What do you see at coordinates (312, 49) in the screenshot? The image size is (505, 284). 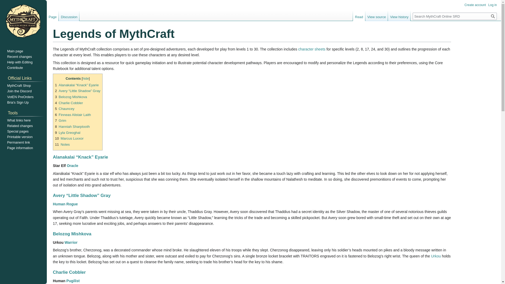 I see `Character Sheets` at bounding box center [312, 49].